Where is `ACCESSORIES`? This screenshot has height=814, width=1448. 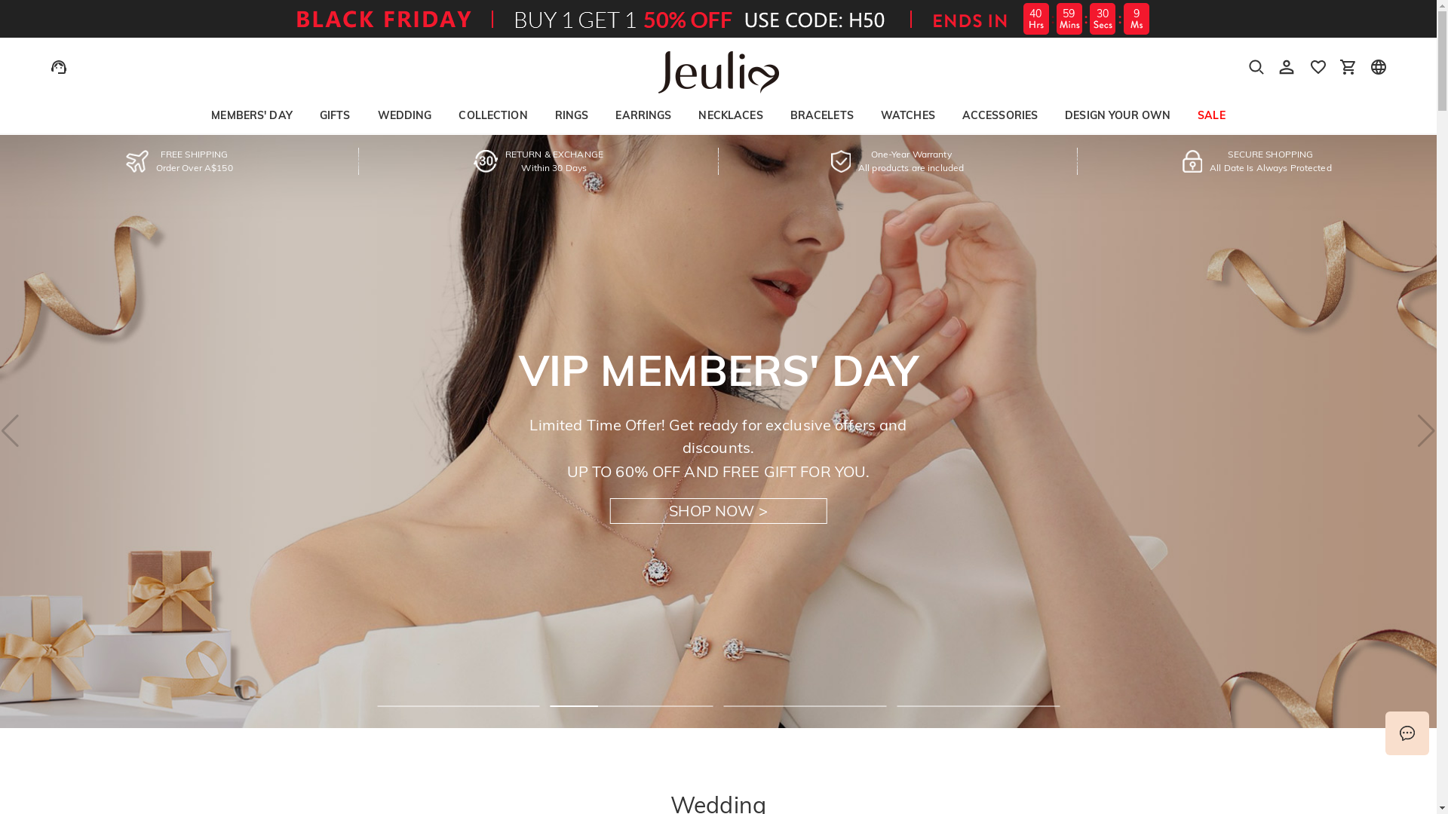
ACCESSORIES is located at coordinates (1000, 115).